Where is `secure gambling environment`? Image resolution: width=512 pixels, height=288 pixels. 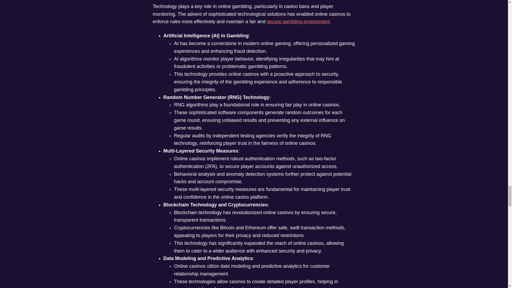 secure gambling environment is located at coordinates (298, 21).